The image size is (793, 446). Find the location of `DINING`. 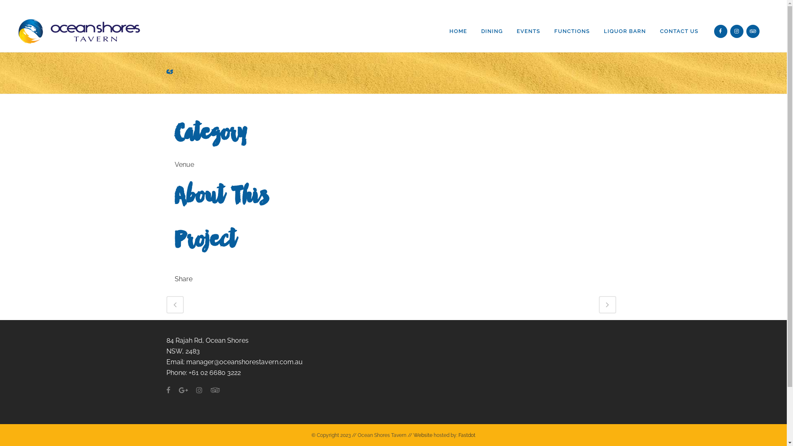

DINING is located at coordinates (492, 31).